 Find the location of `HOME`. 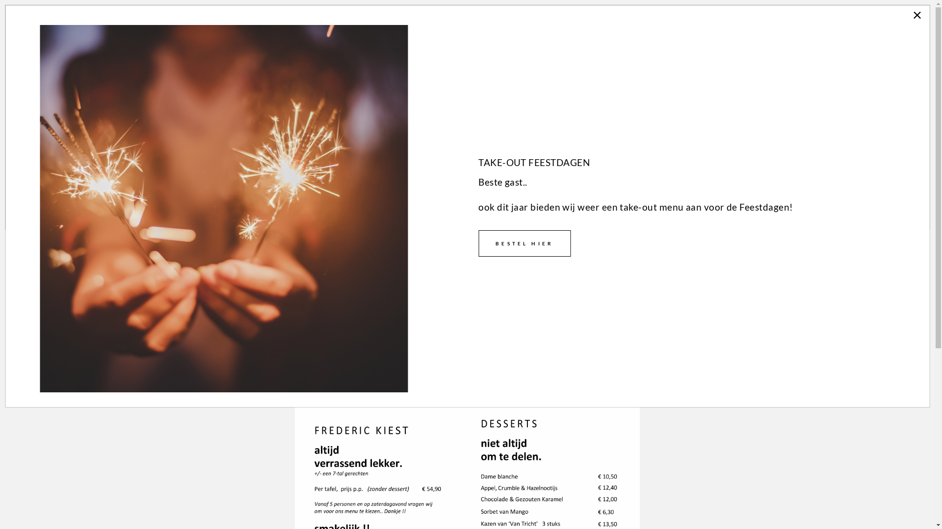

HOME is located at coordinates (621, 24).